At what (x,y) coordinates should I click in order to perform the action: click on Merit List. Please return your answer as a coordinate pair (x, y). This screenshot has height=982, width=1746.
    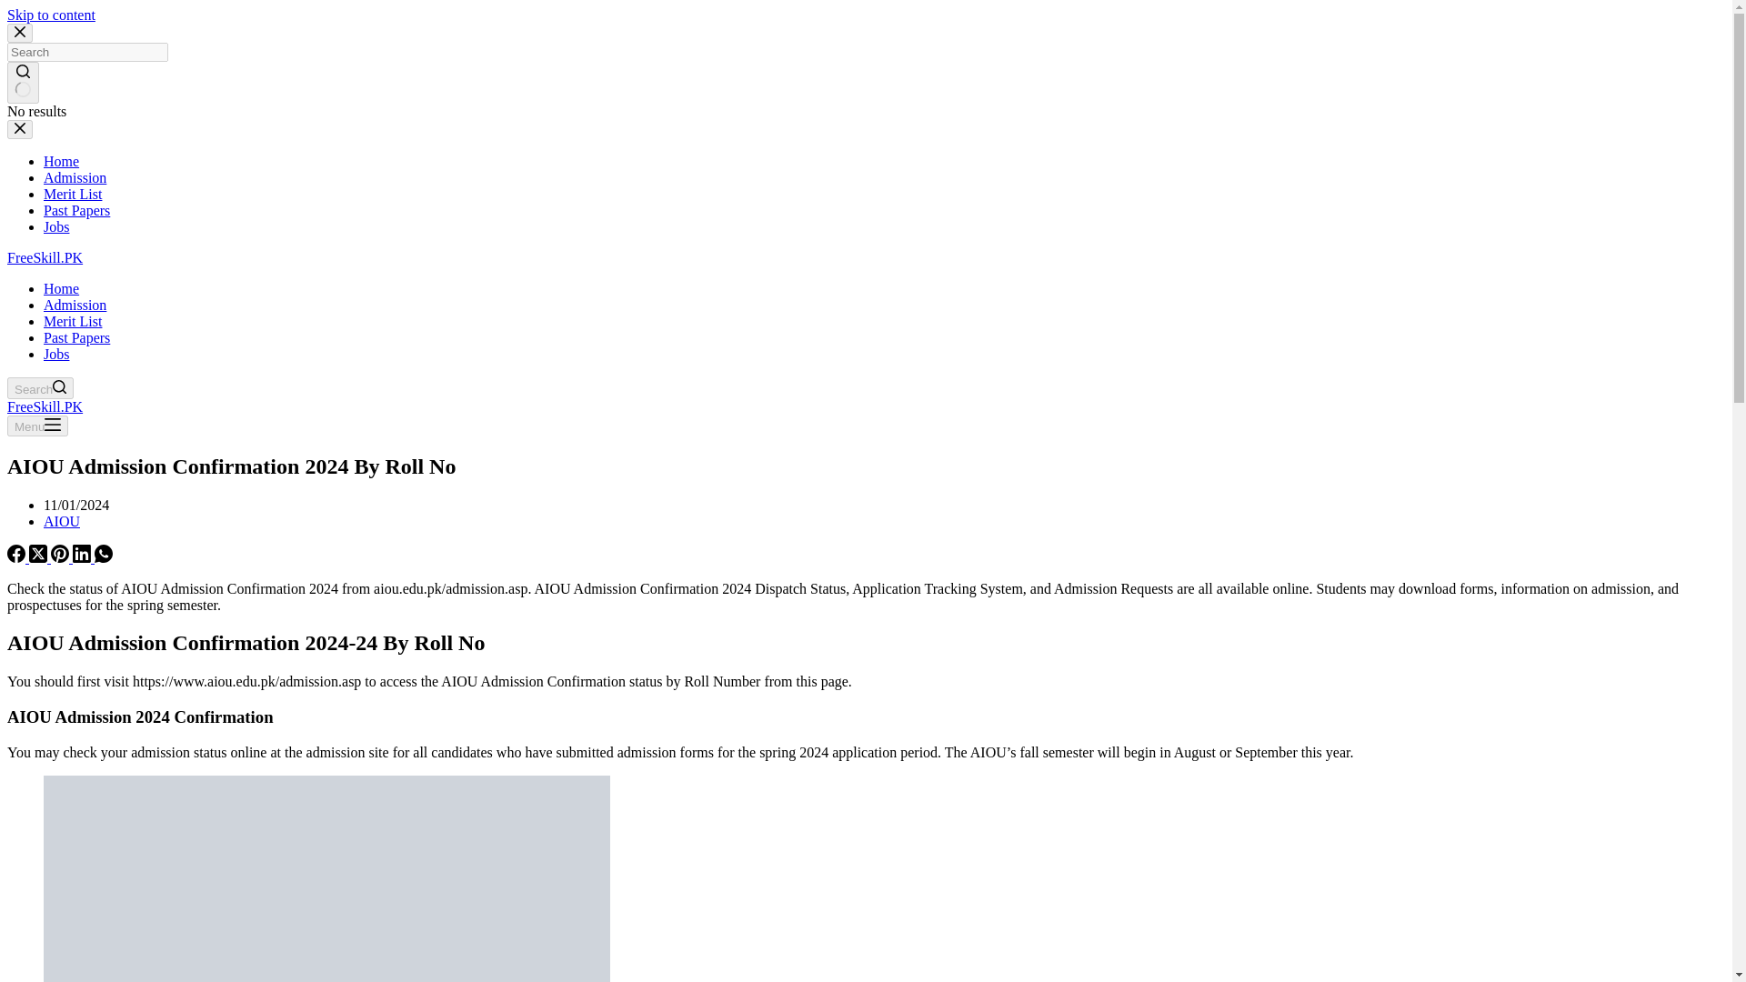
    Looking at the image, I should click on (73, 195).